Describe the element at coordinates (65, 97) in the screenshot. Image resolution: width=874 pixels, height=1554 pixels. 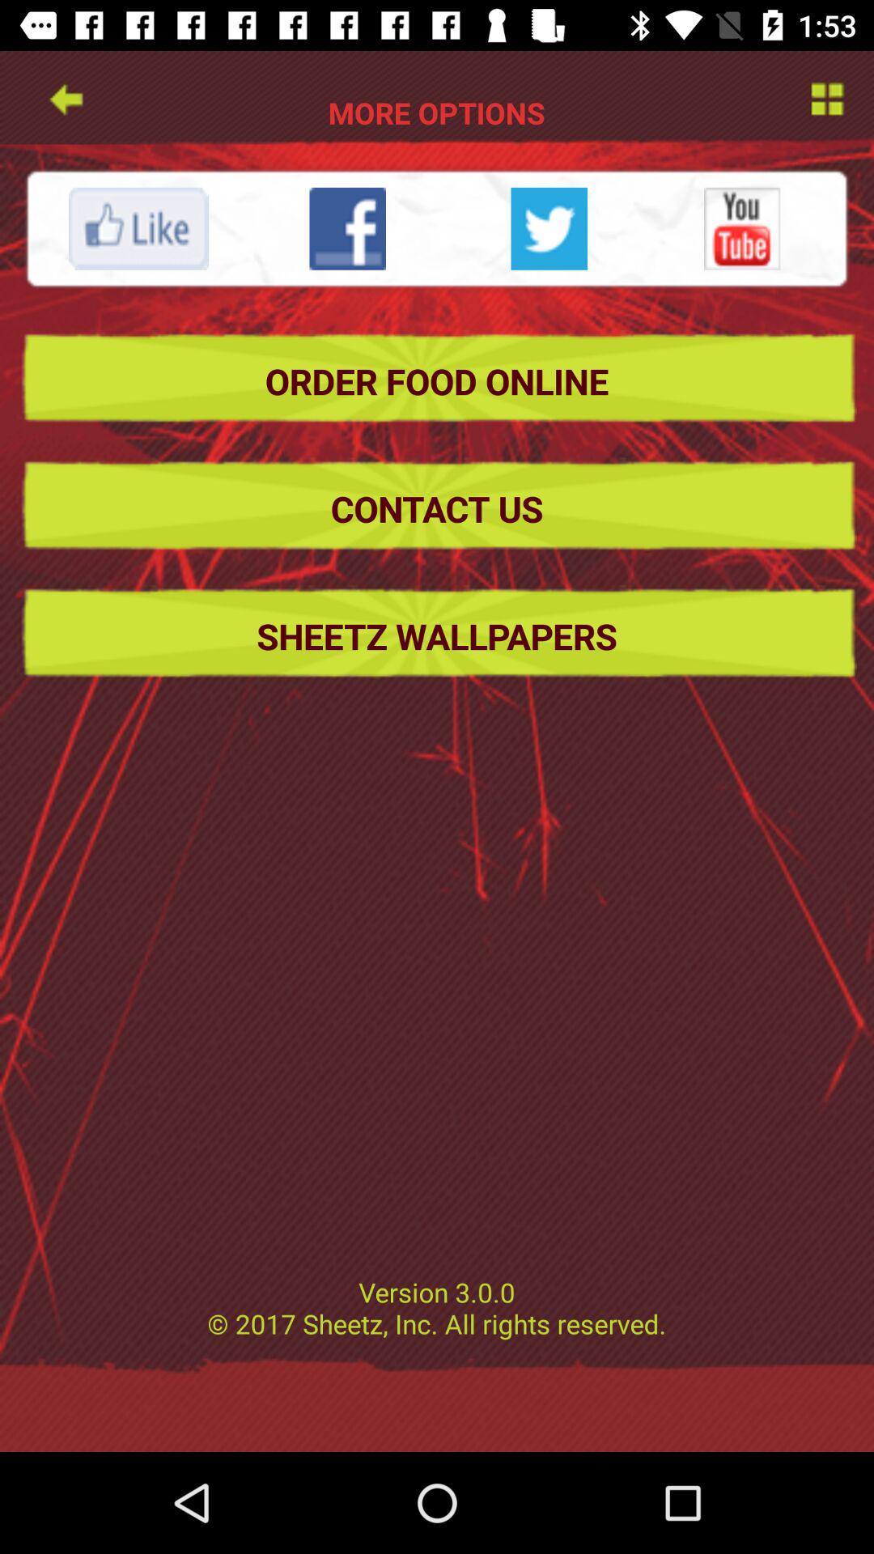
I see `go back` at that location.